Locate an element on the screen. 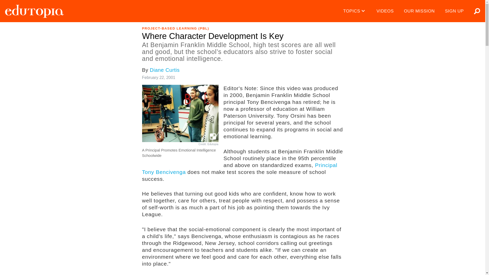  Diane Curtis is located at coordinates (165, 70).